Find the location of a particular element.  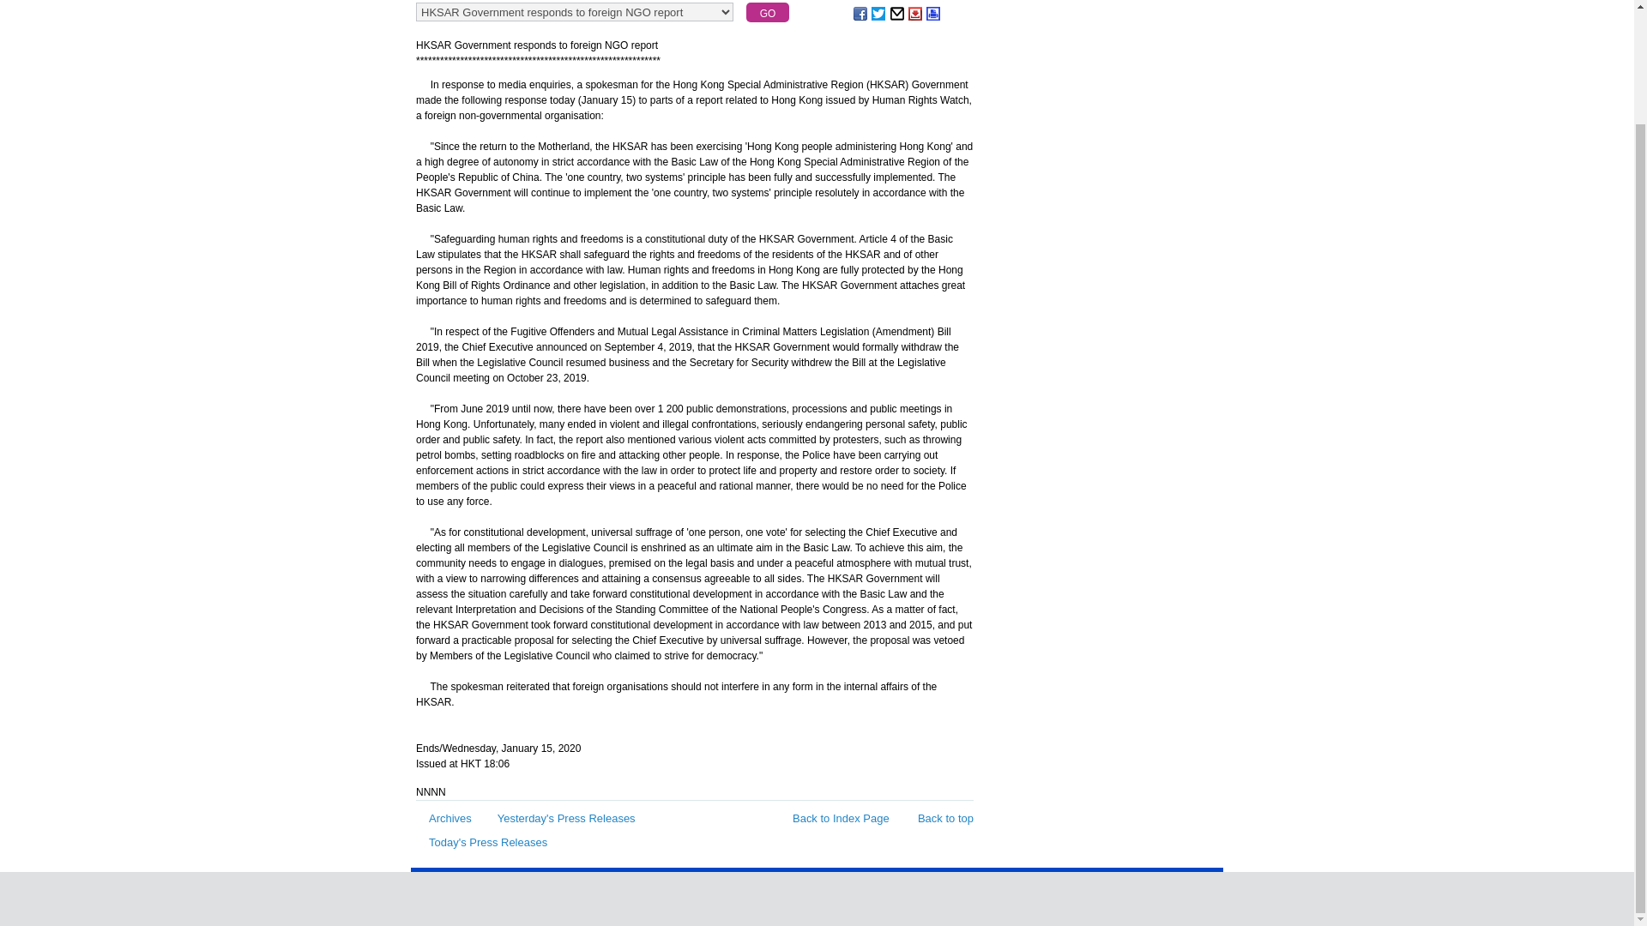

Email is located at coordinates (898, 13).